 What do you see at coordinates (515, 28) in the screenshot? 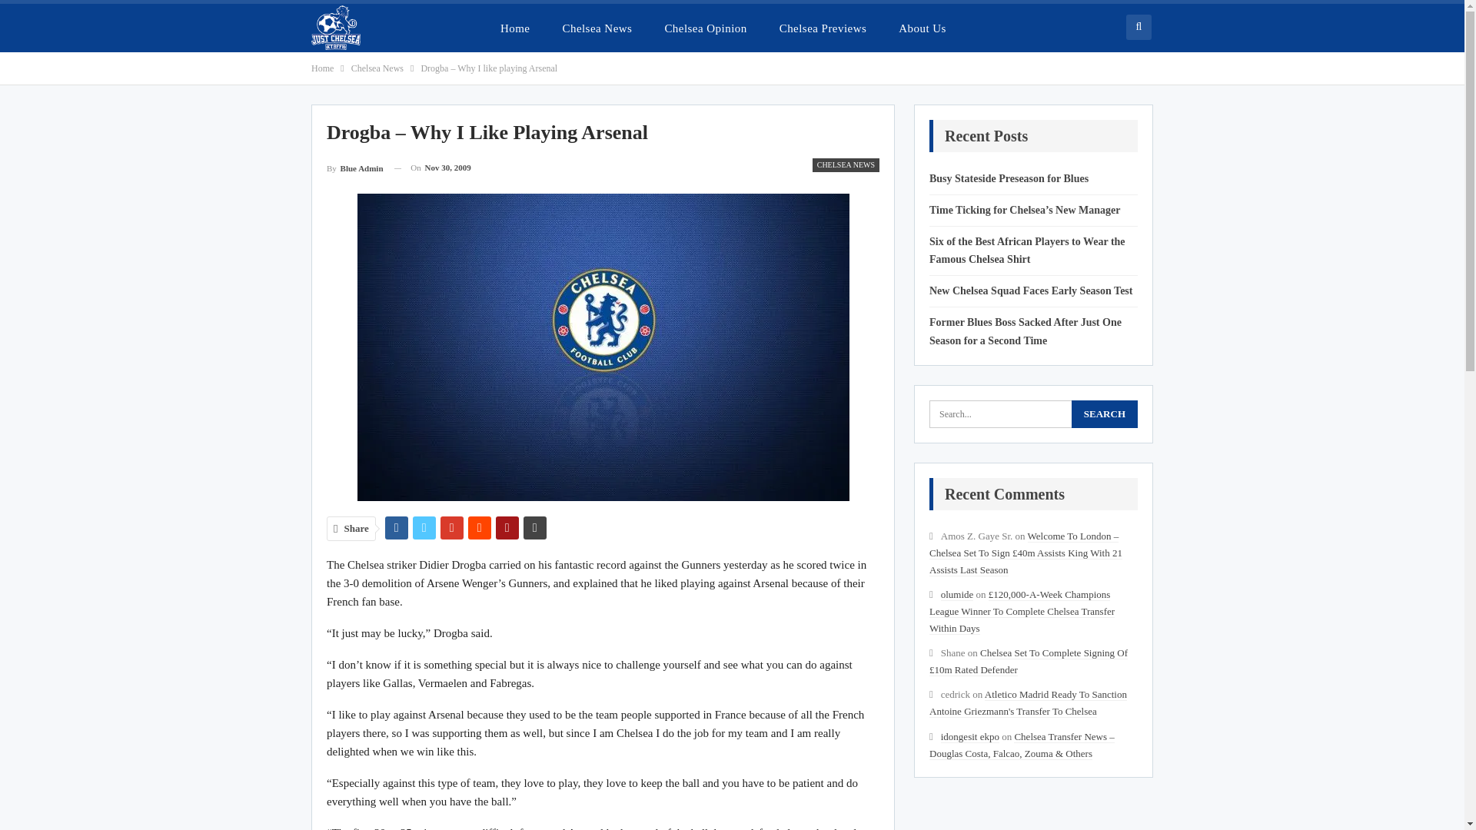
I see `Home` at bounding box center [515, 28].